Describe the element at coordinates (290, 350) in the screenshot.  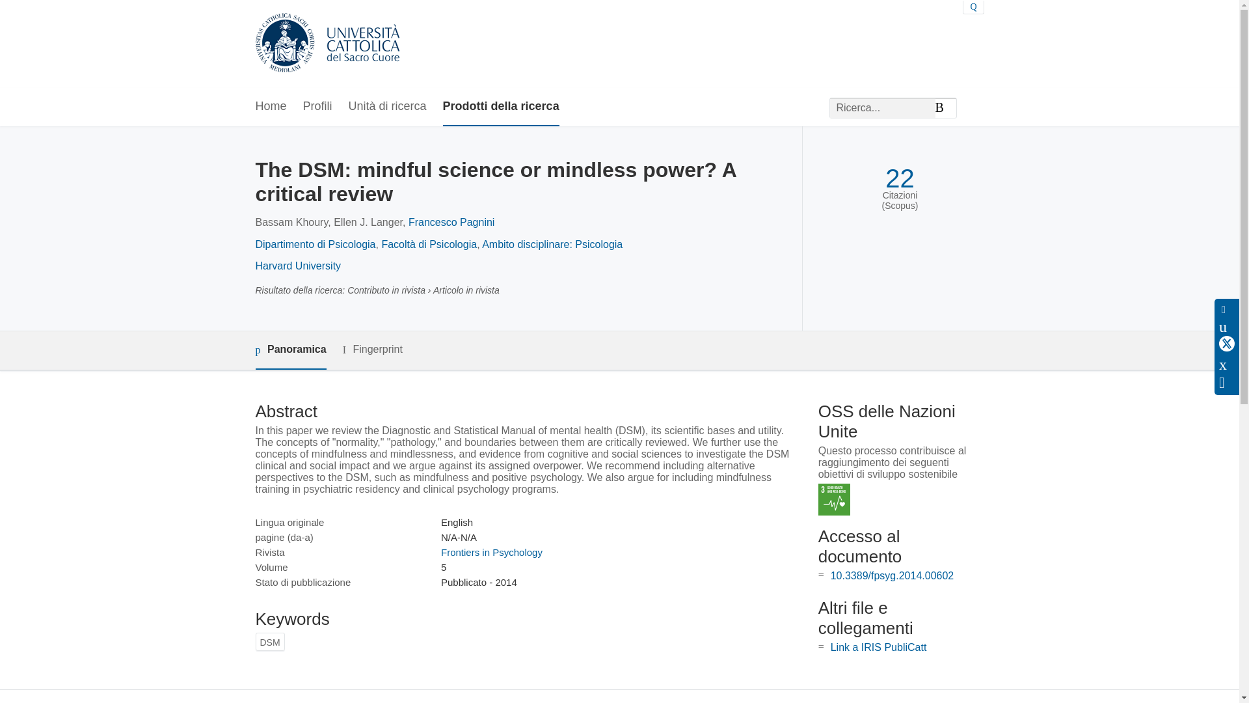
I see `Panoramica` at that location.